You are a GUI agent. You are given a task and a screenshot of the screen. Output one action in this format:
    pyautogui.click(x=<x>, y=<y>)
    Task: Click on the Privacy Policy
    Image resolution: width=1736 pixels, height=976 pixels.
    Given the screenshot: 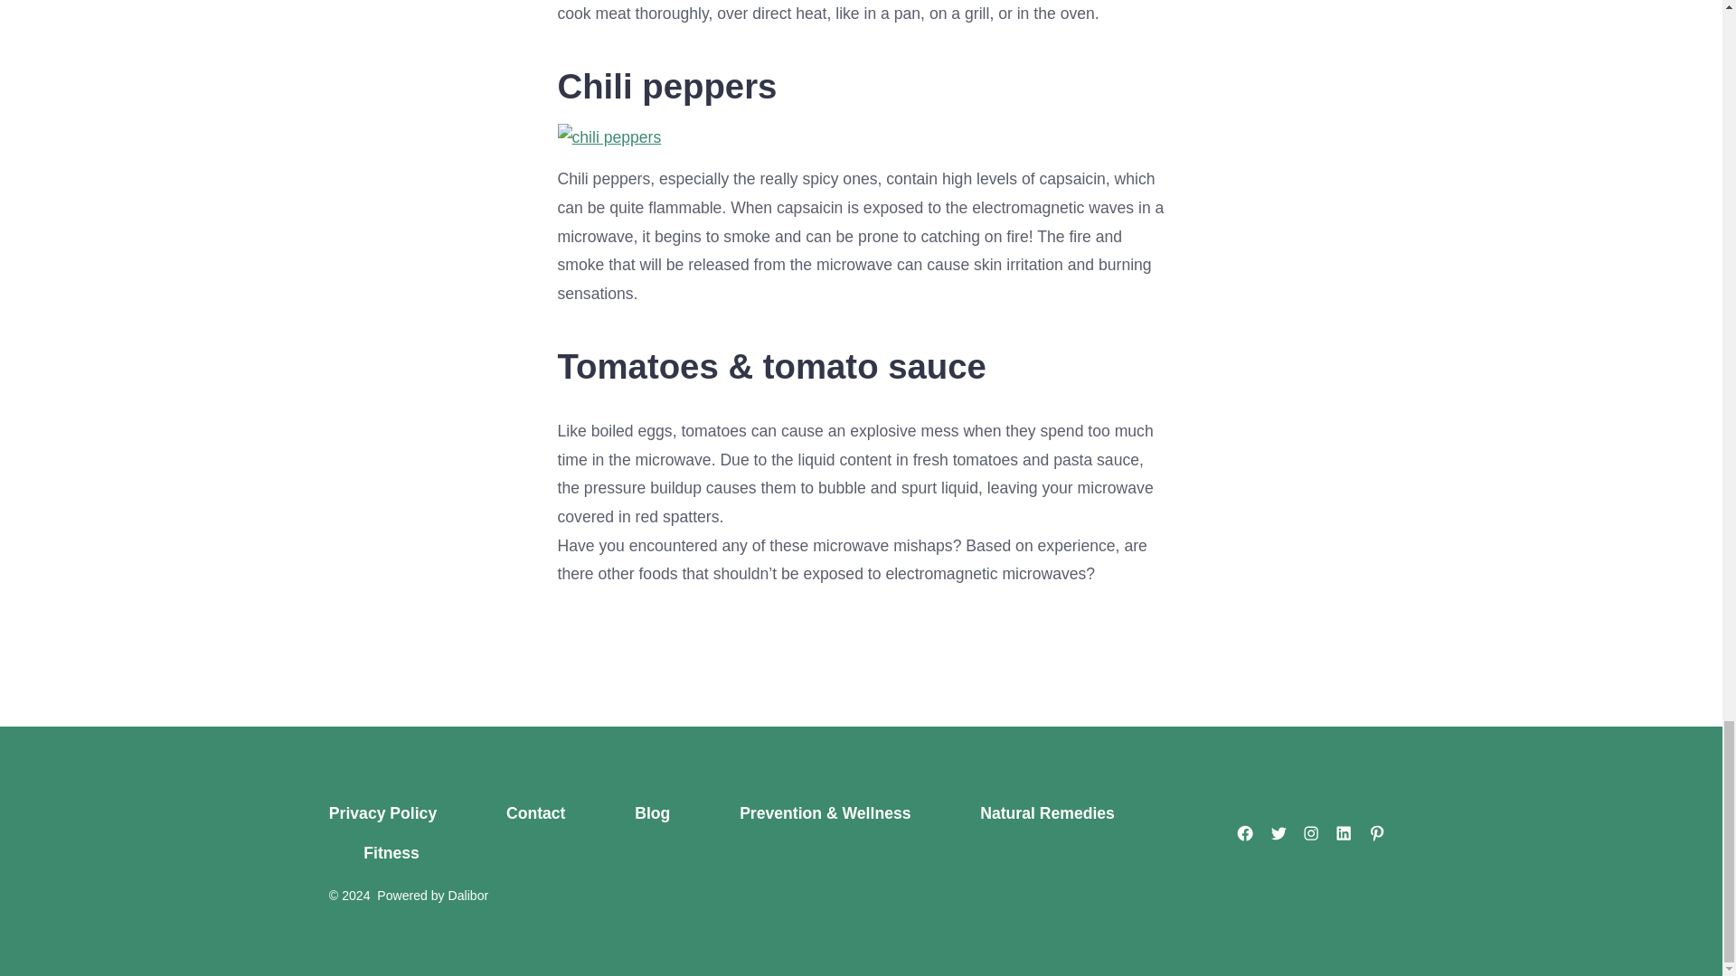 What is the action you would take?
    pyautogui.click(x=401, y=814)
    